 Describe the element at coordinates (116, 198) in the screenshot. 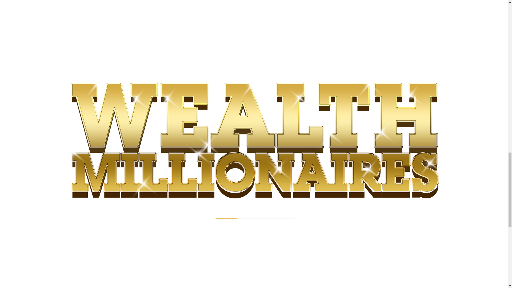

I see `2 years ago` at that location.